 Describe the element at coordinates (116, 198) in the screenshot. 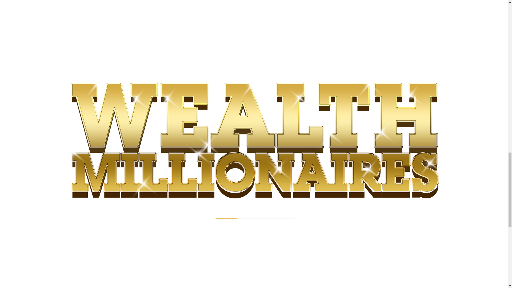

I see `2 years ago` at that location.